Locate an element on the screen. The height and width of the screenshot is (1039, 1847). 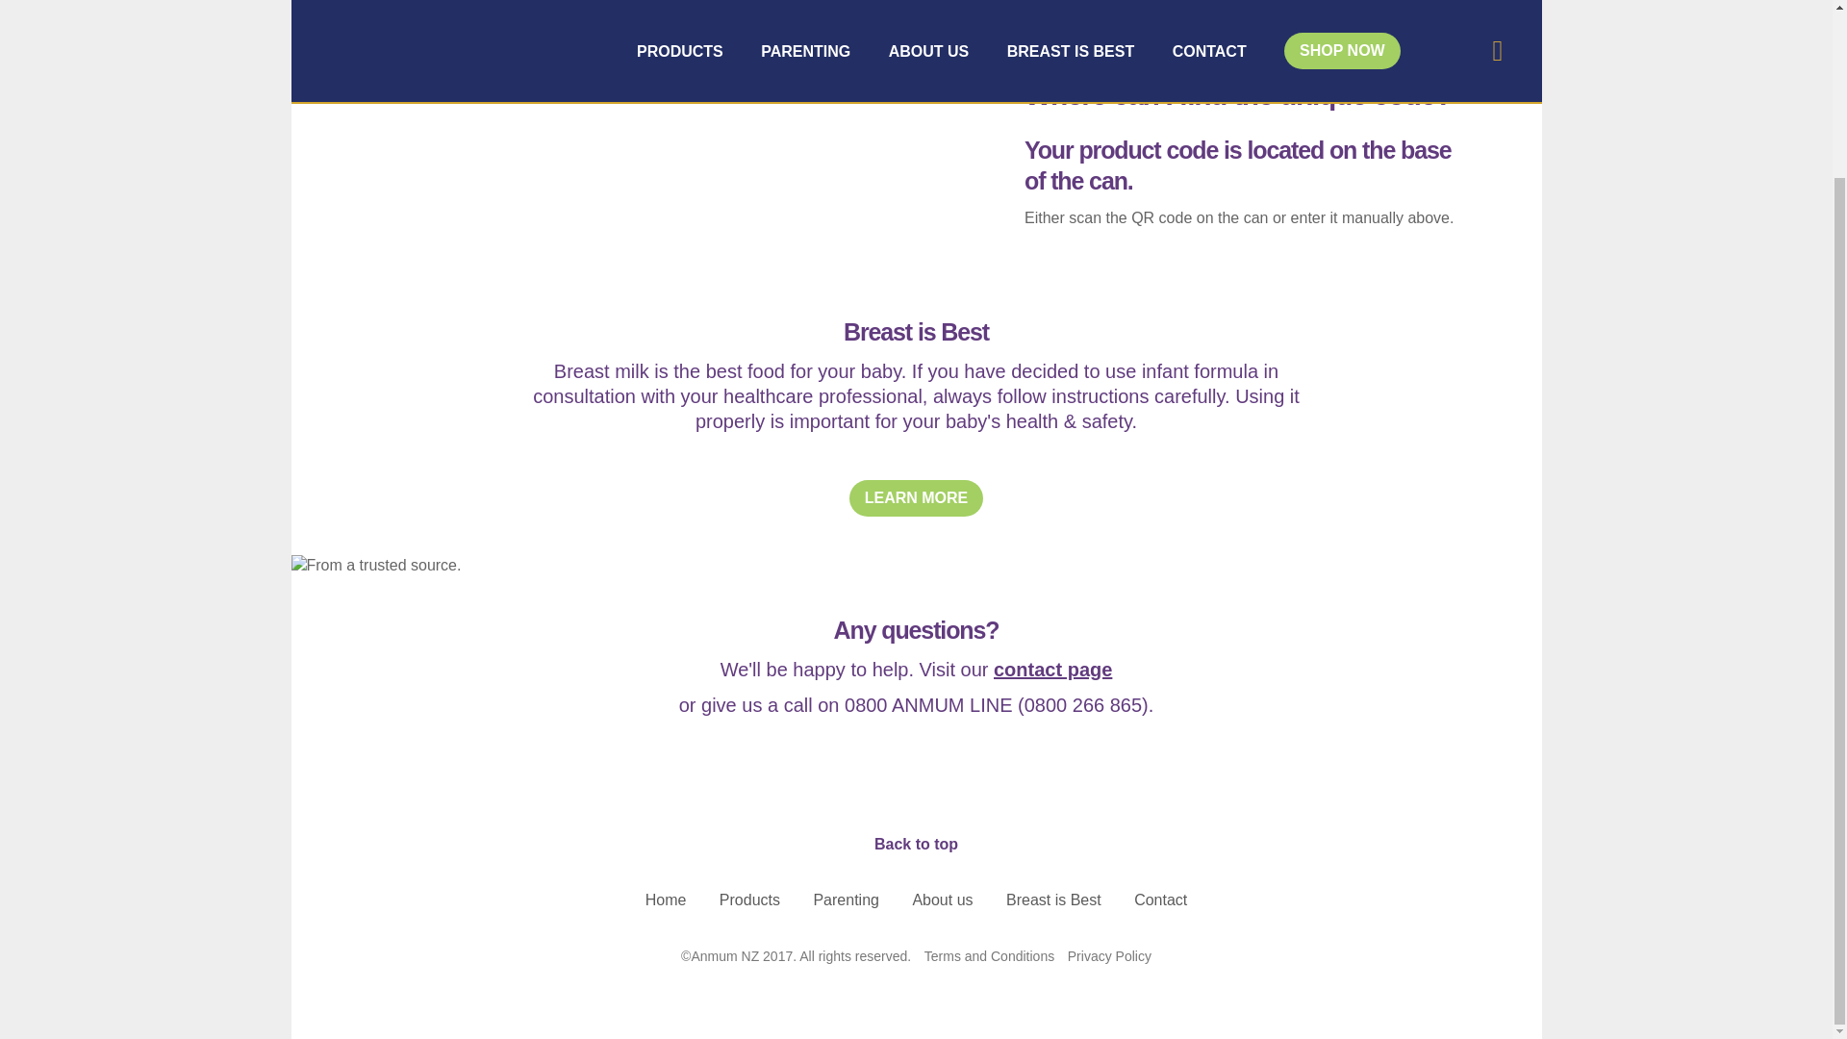
Privacy Policy is located at coordinates (1108, 956).